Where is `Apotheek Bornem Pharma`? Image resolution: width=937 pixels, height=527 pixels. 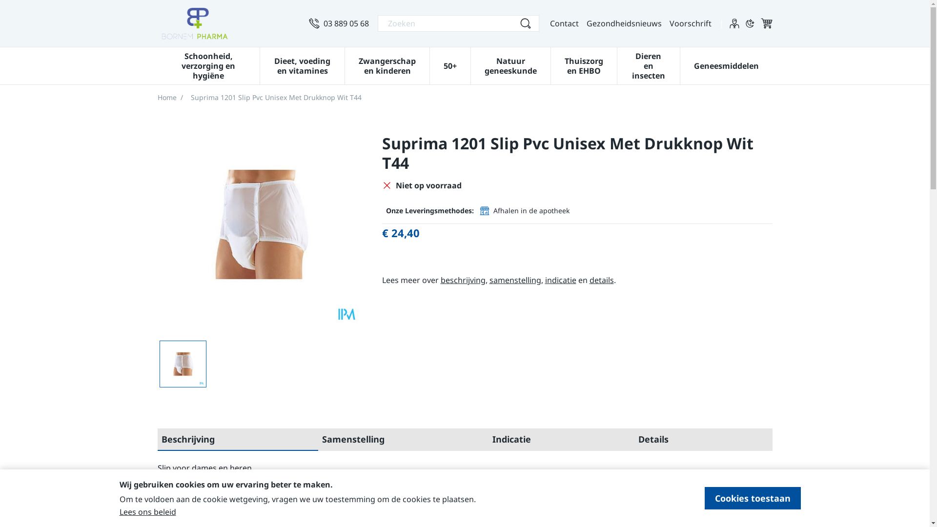 Apotheek Bornem Pharma is located at coordinates (194, 23).